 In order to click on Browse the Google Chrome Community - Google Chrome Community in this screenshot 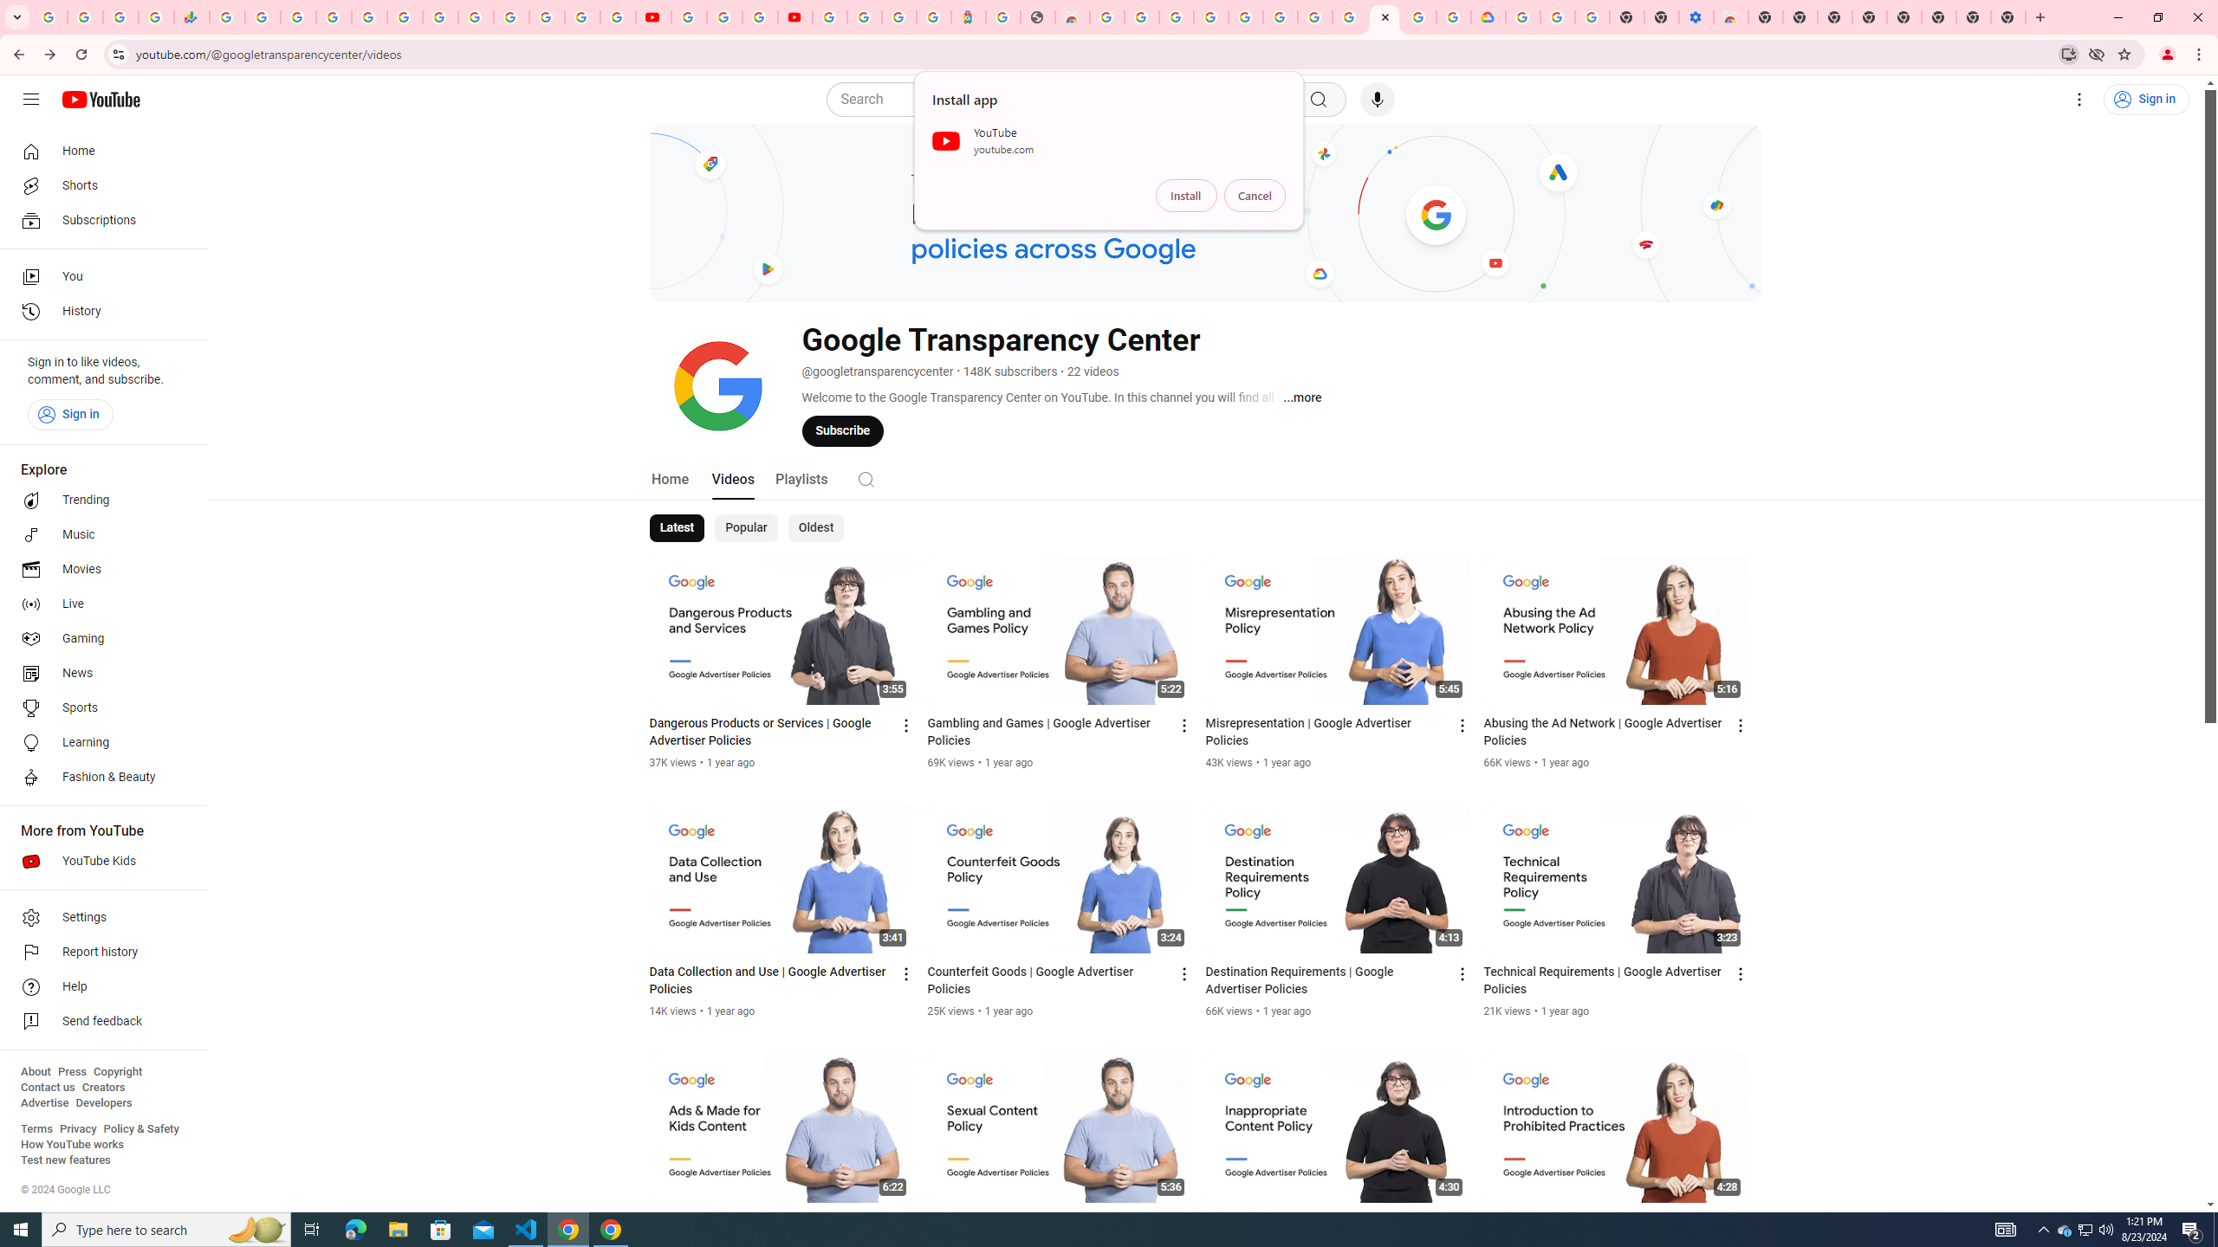, I will do `click(1454, 17)`.